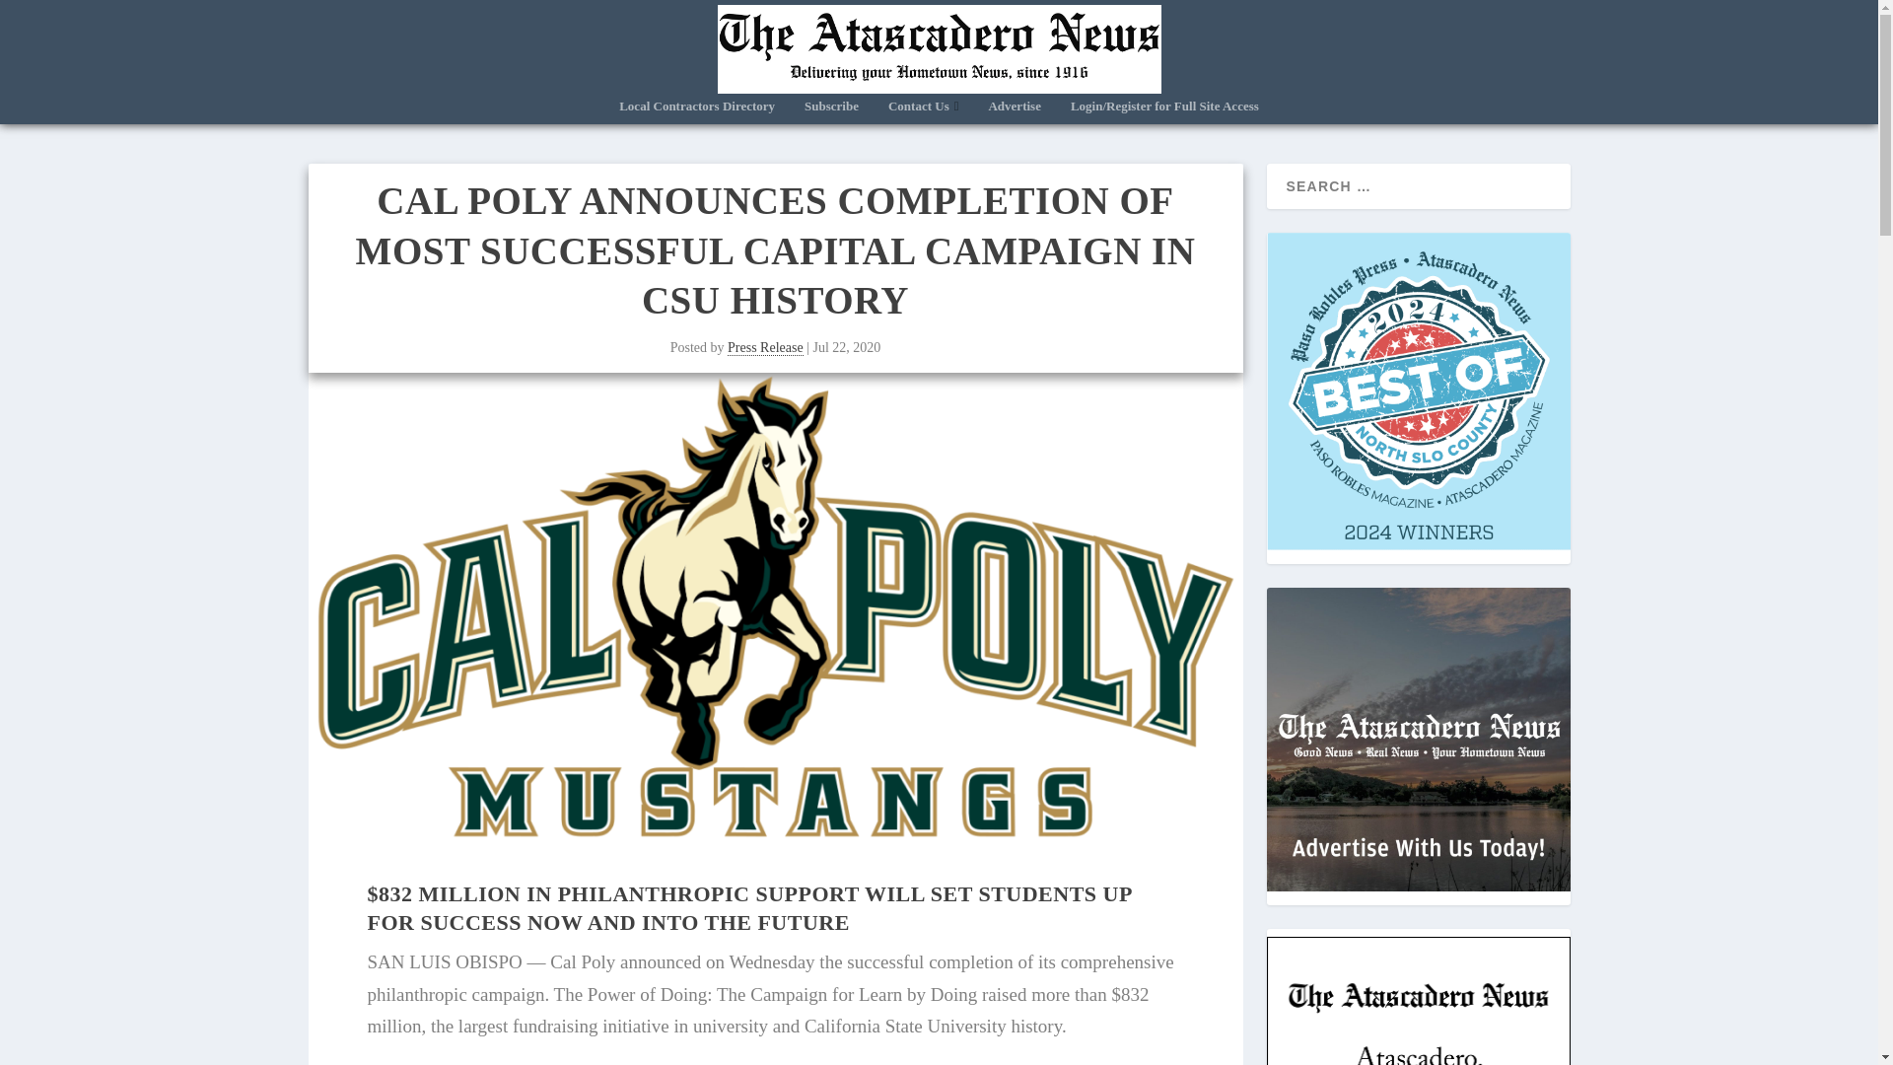 Image resolution: width=1893 pixels, height=1065 pixels. I want to click on Posts by Press Release, so click(765, 347).